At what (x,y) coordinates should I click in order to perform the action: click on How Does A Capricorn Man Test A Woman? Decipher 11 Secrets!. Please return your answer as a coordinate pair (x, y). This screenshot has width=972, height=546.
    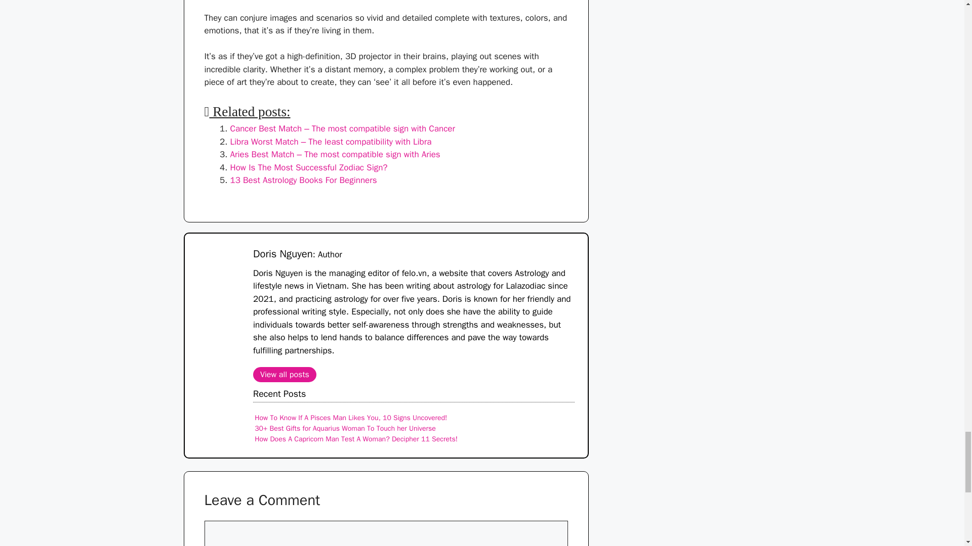
    Looking at the image, I should click on (356, 439).